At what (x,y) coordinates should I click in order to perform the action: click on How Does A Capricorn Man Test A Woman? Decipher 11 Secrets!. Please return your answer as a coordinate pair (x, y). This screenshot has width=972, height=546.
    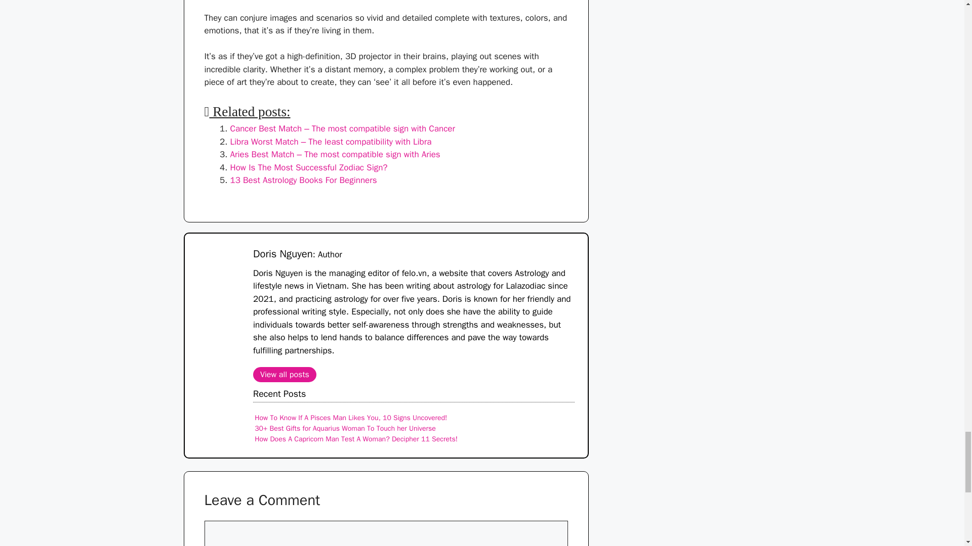
    Looking at the image, I should click on (356, 439).